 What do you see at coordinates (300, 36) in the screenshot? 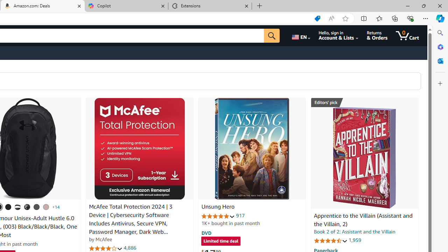
I see `Choose a language for shopping.` at bounding box center [300, 36].